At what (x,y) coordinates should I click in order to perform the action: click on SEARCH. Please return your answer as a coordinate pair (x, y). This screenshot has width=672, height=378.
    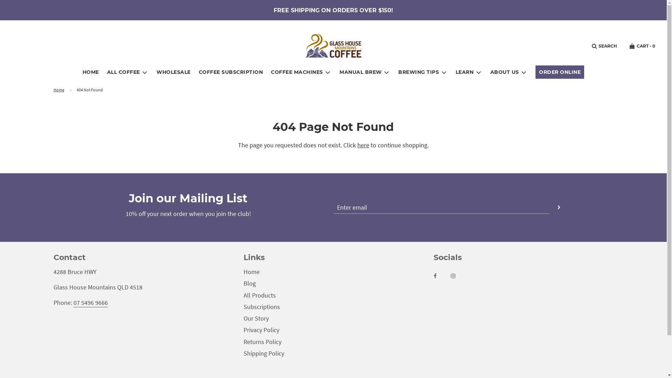
    Looking at the image, I should click on (604, 46).